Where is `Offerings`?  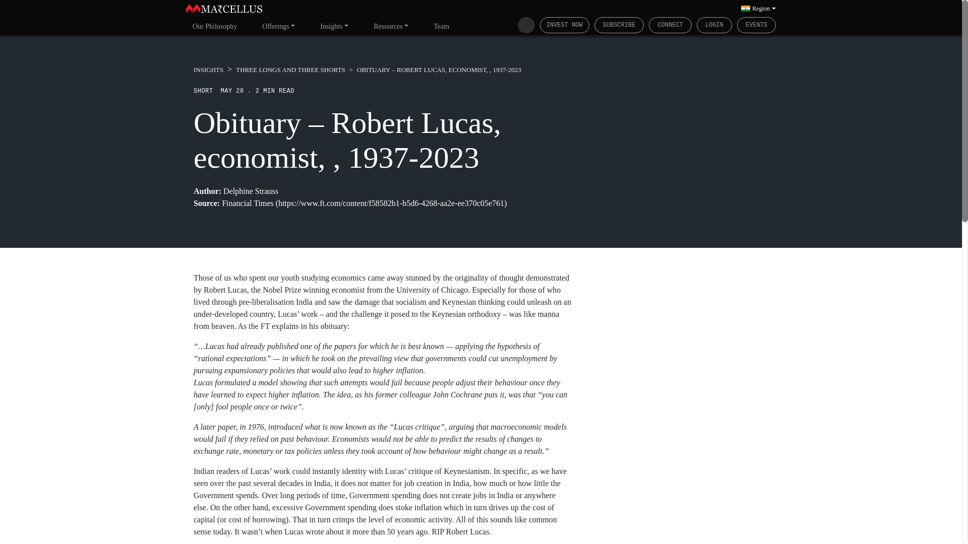
Offerings is located at coordinates (278, 26).